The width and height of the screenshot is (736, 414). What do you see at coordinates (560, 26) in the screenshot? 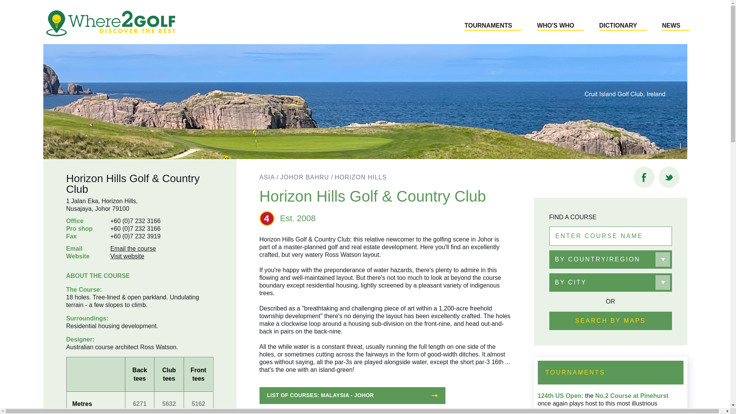
I see `WHO'S WHO` at bounding box center [560, 26].